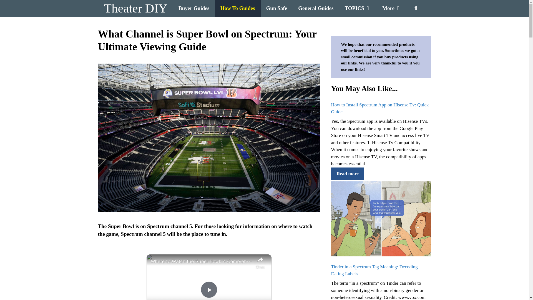 This screenshot has height=300, width=533. I want to click on TOPICS, so click(358, 8).